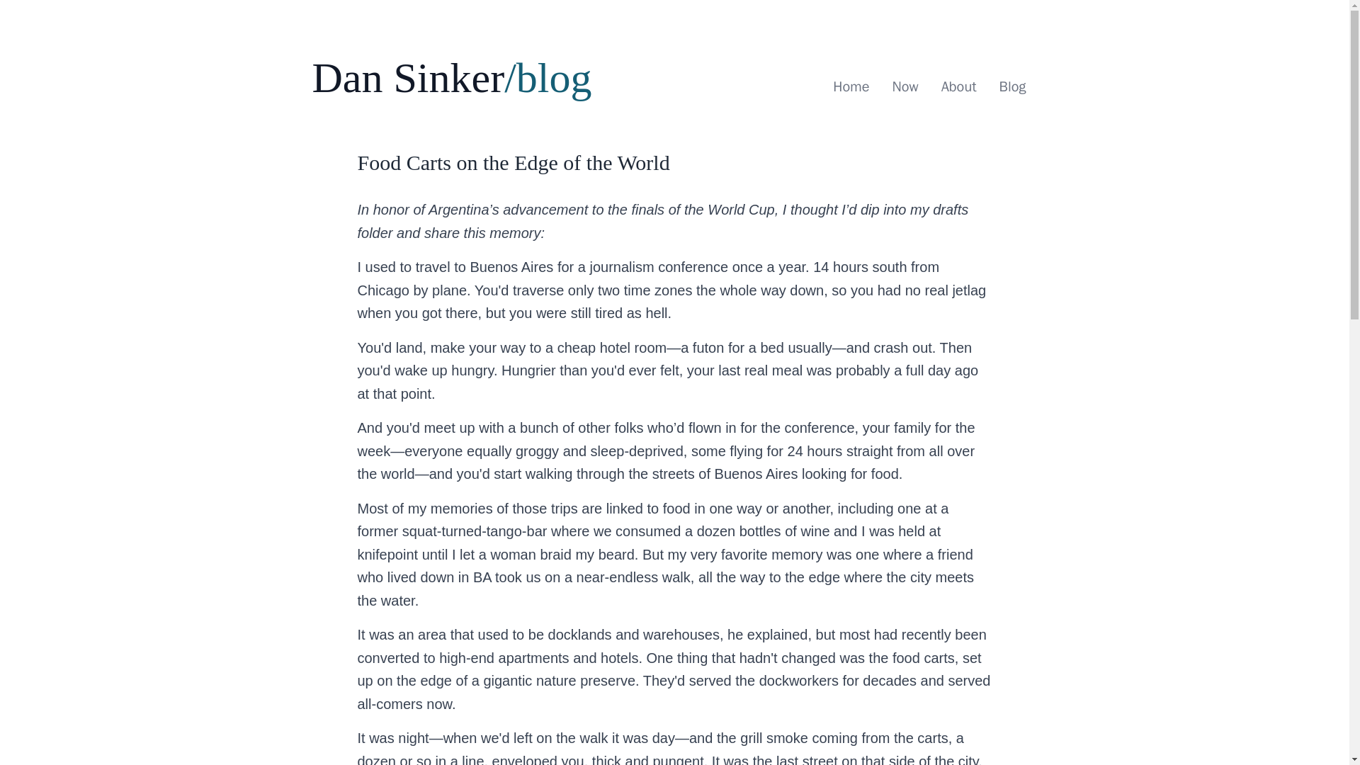  I want to click on Home, so click(850, 87).